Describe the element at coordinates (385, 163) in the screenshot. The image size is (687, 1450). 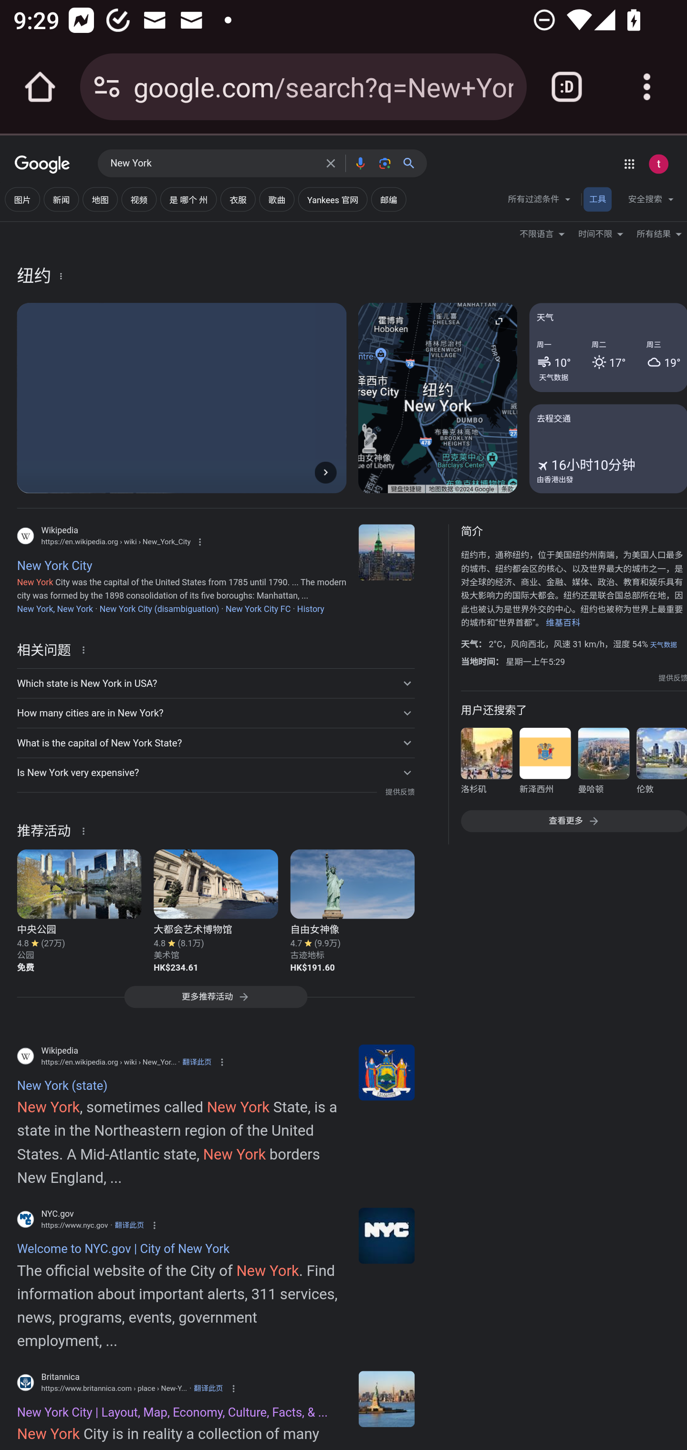
I see `按图搜索` at that location.